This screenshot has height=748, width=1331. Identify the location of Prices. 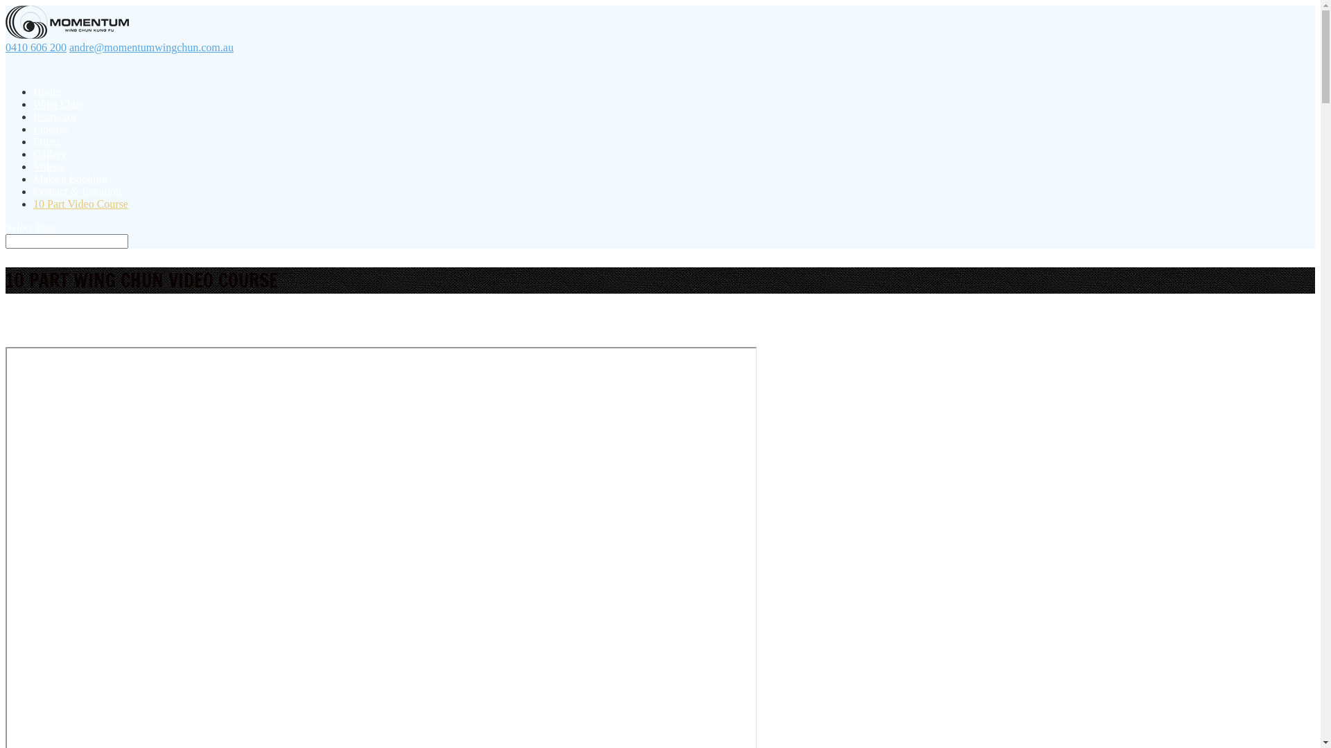
(47, 148).